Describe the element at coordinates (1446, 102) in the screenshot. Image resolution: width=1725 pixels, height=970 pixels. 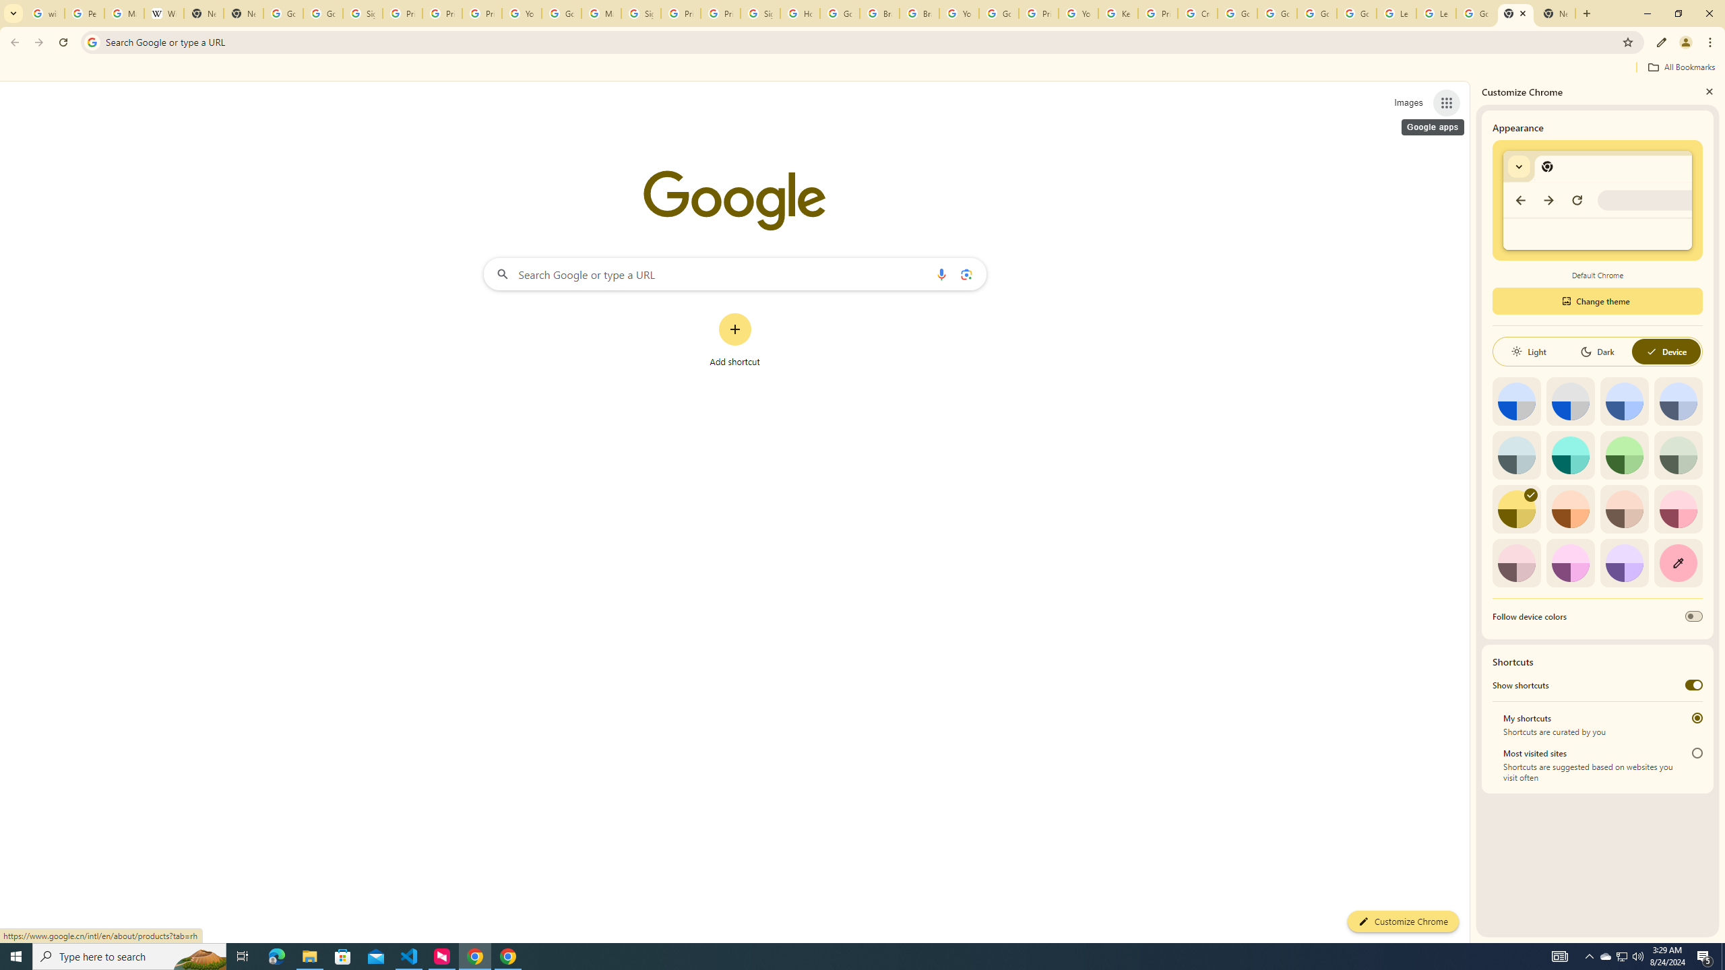
I see `Google apps` at that location.